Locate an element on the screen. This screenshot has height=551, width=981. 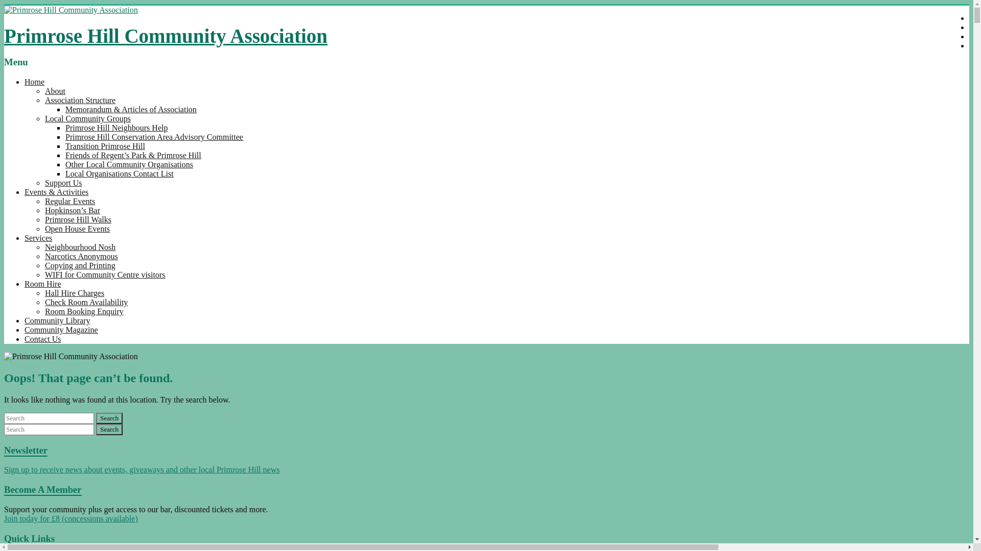
Open House Events is located at coordinates (78, 229).